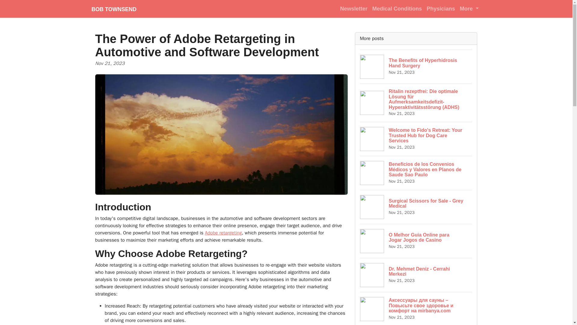 The height and width of the screenshot is (325, 577). Describe the element at coordinates (416, 67) in the screenshot. I see `More` at that location.